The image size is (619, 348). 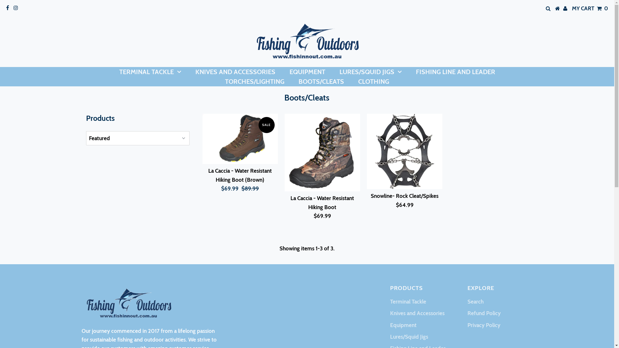 What do you see at coordinates (405, 196) in the screenshot?
I see `Snowline- Rock Cleat/Spikes` at bounding box center [405, 196].